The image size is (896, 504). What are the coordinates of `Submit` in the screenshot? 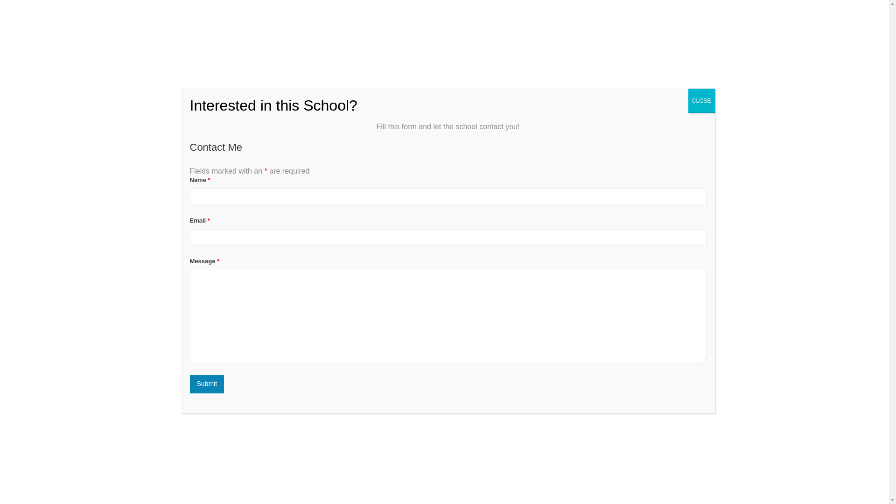 It's located at (206, 384).